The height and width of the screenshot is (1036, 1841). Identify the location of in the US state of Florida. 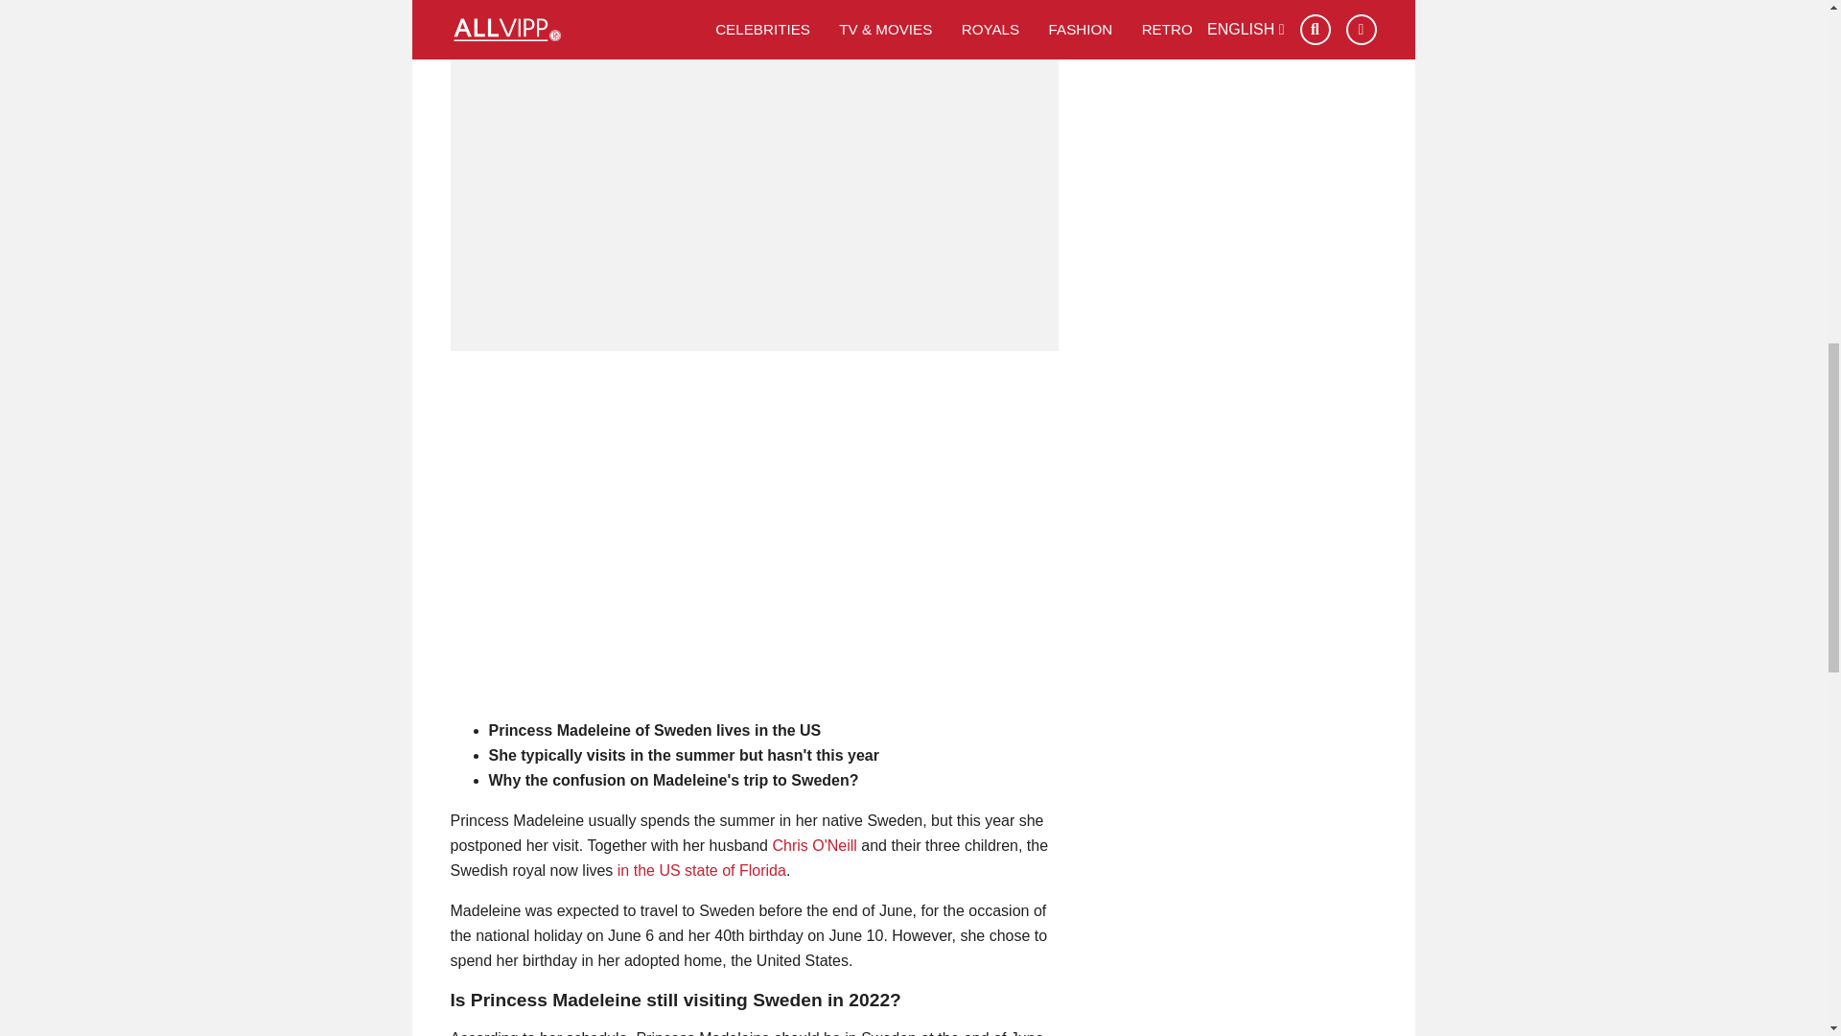
(701, 869).